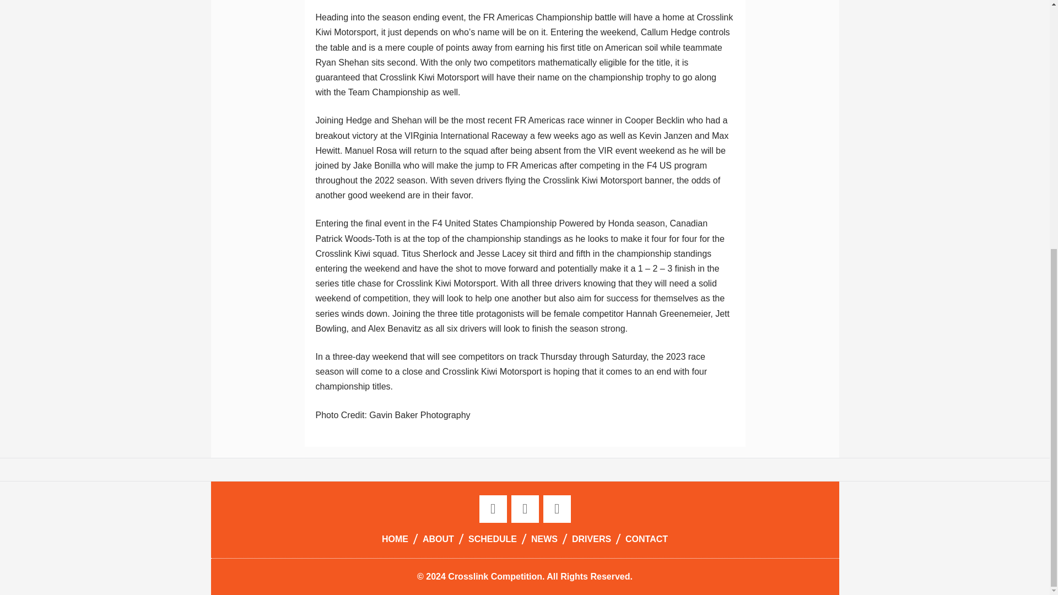 The height and width of the screenshot is (595, 1058). I want to click on ABOUT, so click(438, 539).